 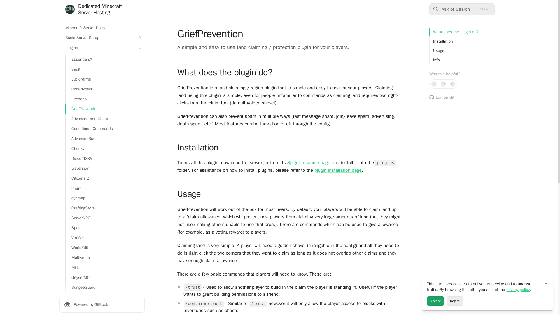 What do you see at coordinates (105, 198) in the screenshot?
I see `dynmap` at bounding box center [105, 198].